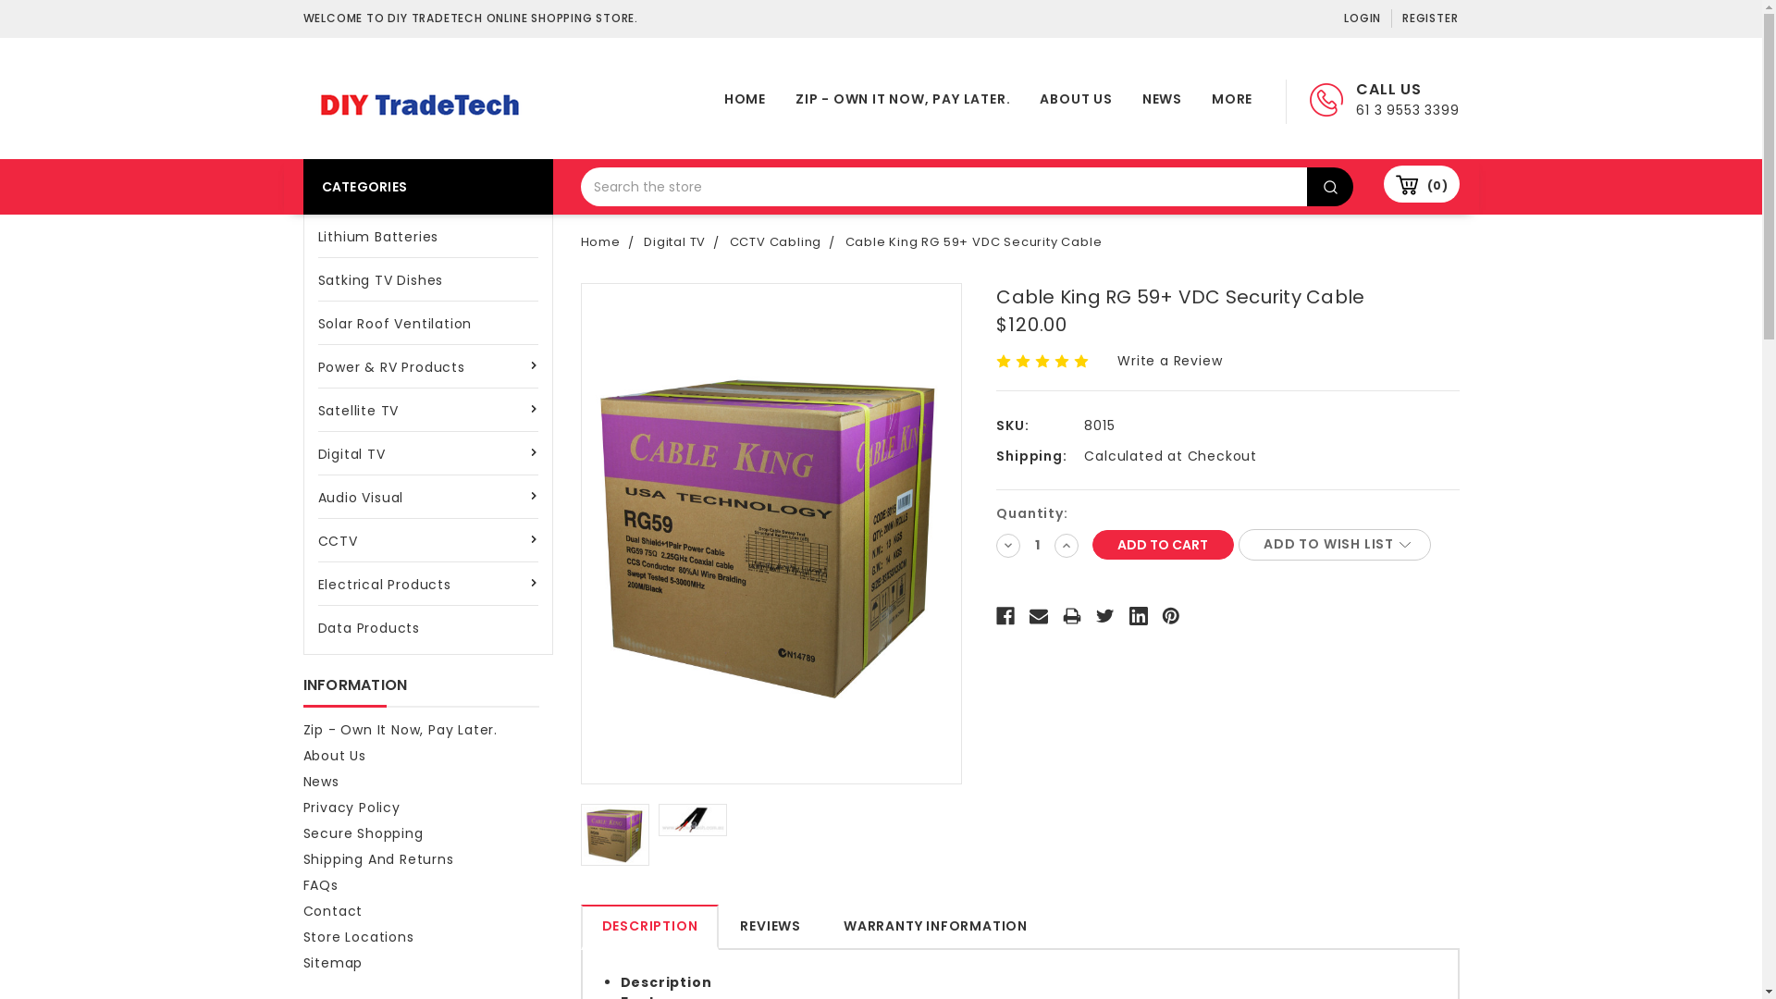 This screenshot has width=1776, height=999. What do you see at coordinates (364, 833) in the screenshot?
I see `Secure Shopping` at bounding box center [364, 833].